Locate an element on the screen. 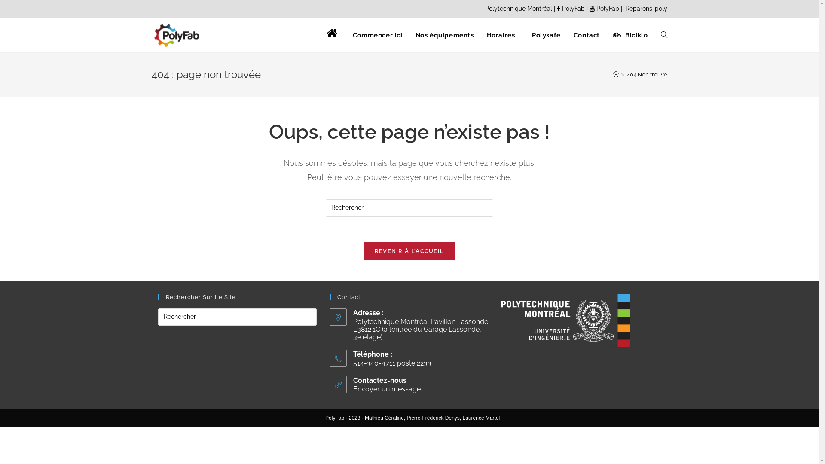  Commencer ici is located at coordinates (378, 35).